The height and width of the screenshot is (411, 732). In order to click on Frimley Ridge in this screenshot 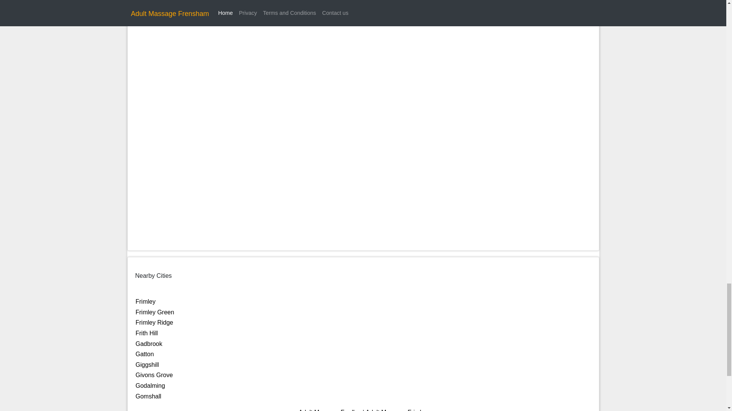, I will do `click(154, 323)`.